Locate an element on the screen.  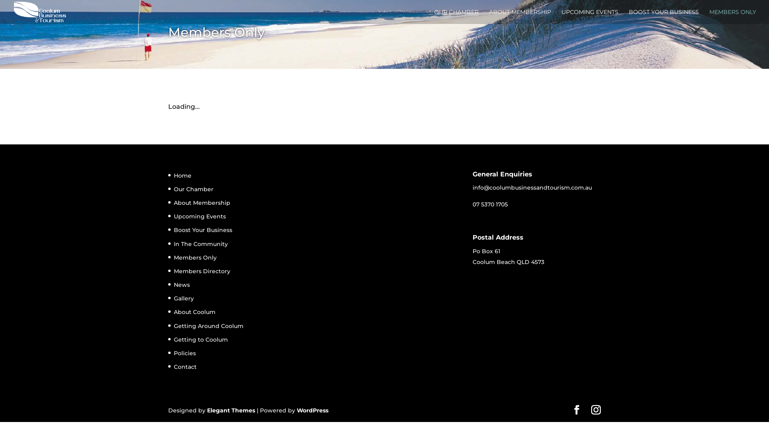
Contact is located at coordinates (185, 367).